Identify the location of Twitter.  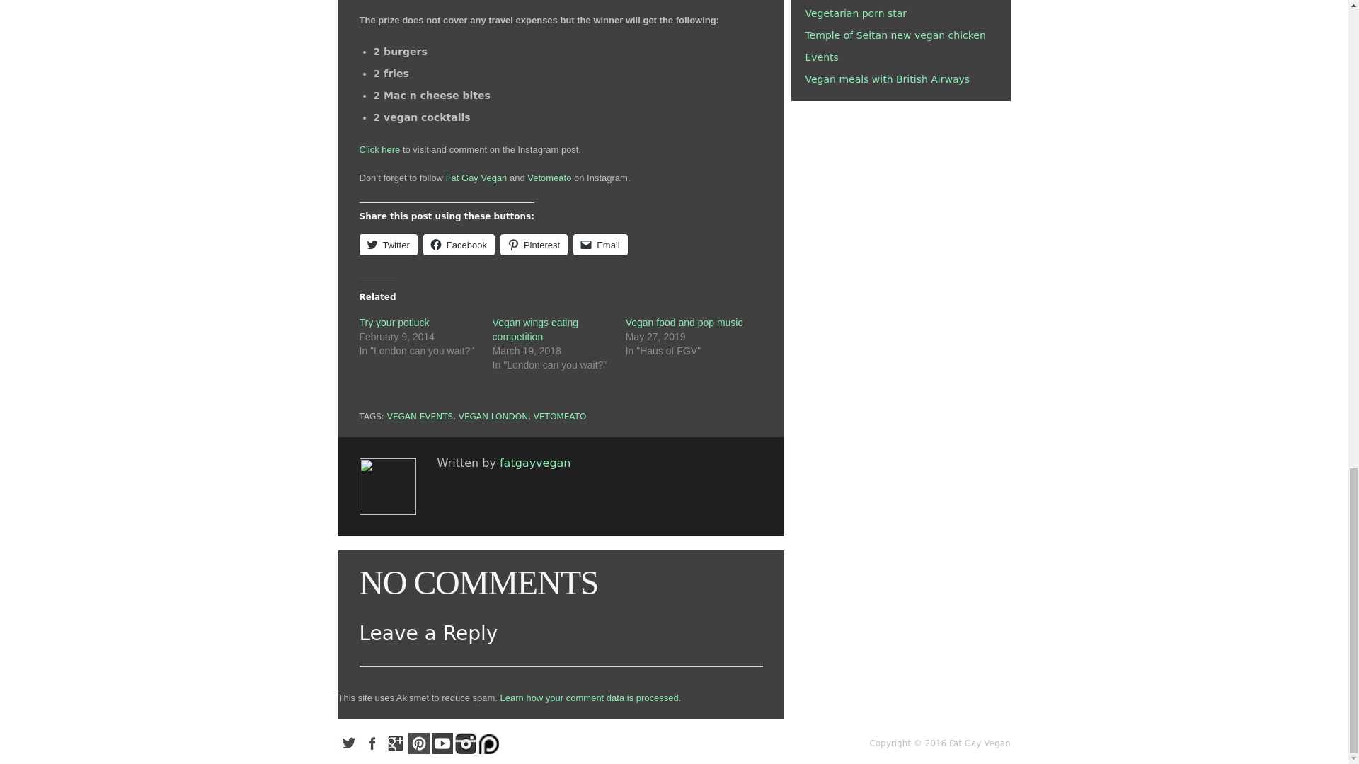
(388, 244).